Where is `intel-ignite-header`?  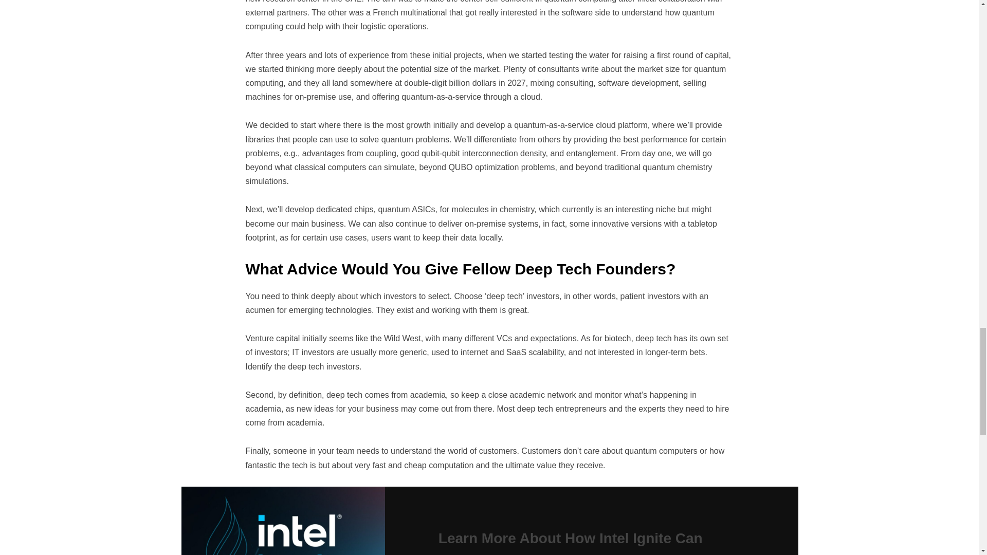
intel-ignite-header is located at coordinates (283, 521).